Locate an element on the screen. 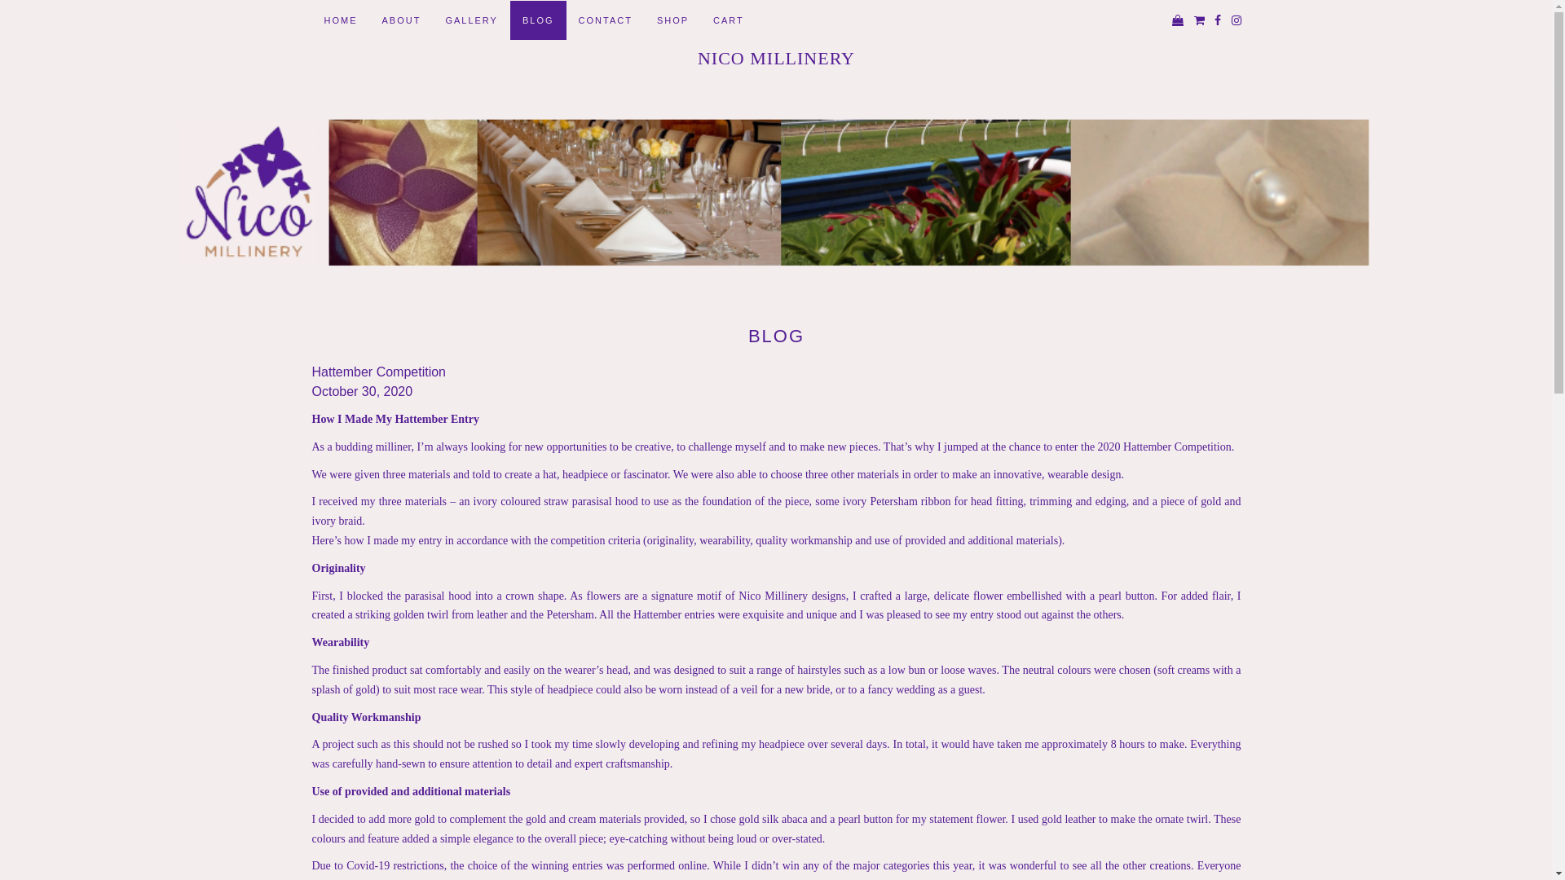  CONTACT is located at coordinates (606, 20).